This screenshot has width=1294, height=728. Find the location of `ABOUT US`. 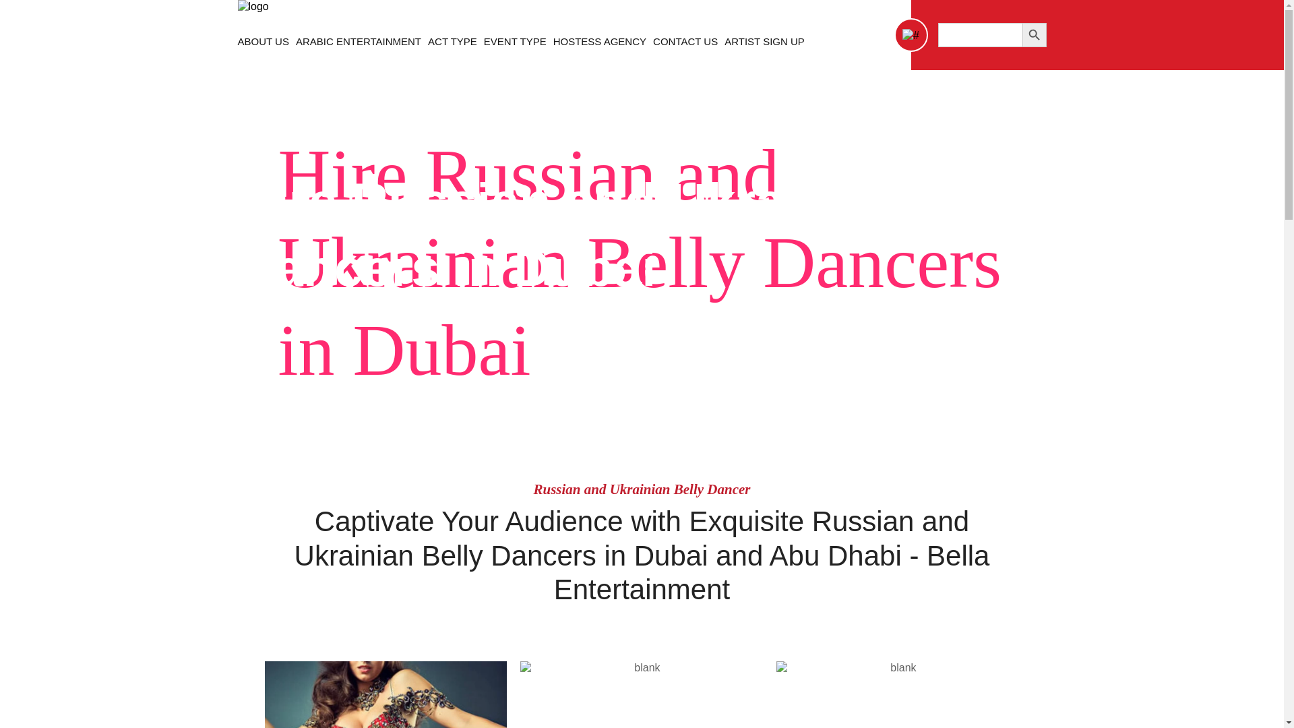

ABOUT US is located at coordinates (263, 41).